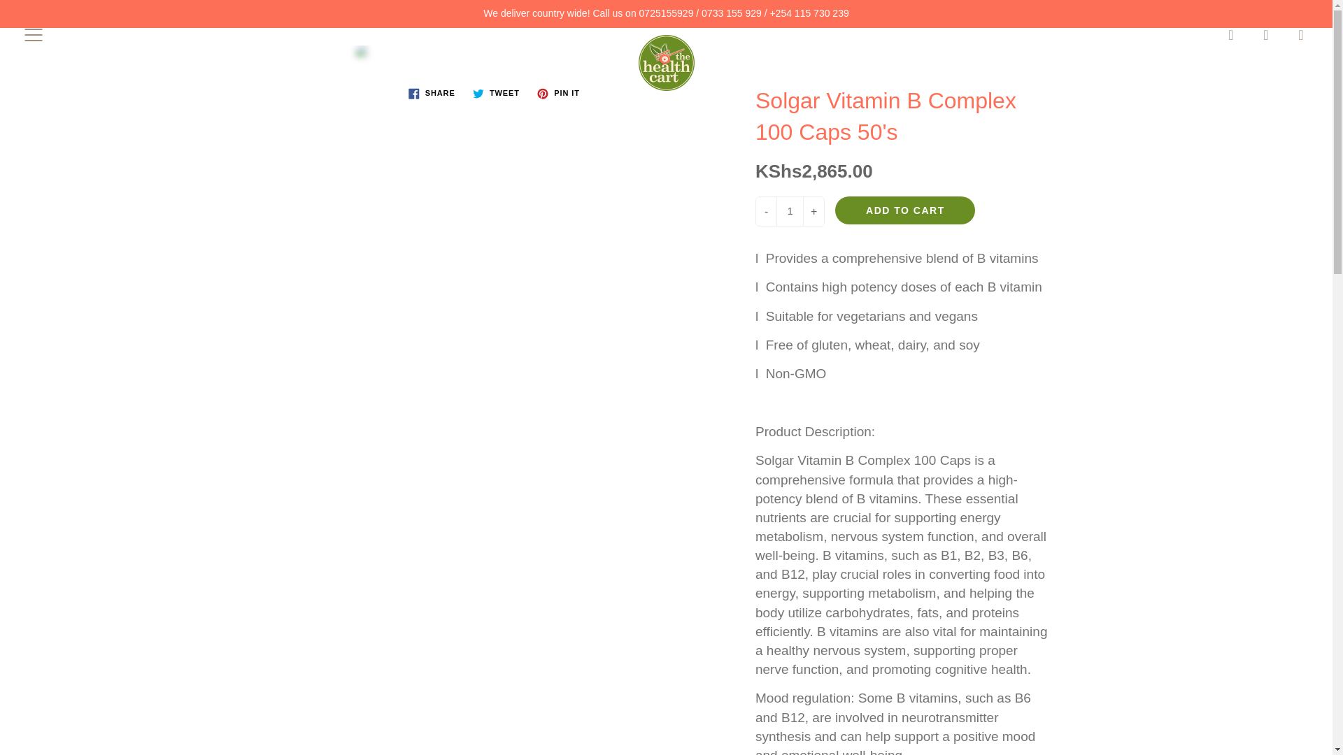 The height and width of the screenshot is (755, 1343). I want to click on Pin on Pinterest, so click(558, 94).